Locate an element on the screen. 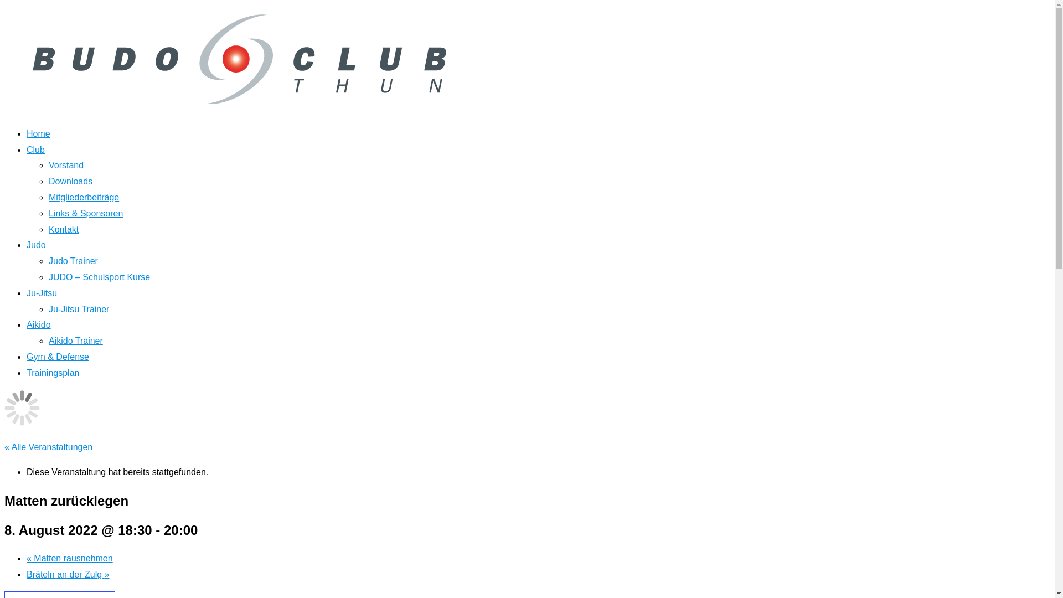 This screenshot has height=598, width=1063. Links & Sponsoren is located at coordinates (86, 214).